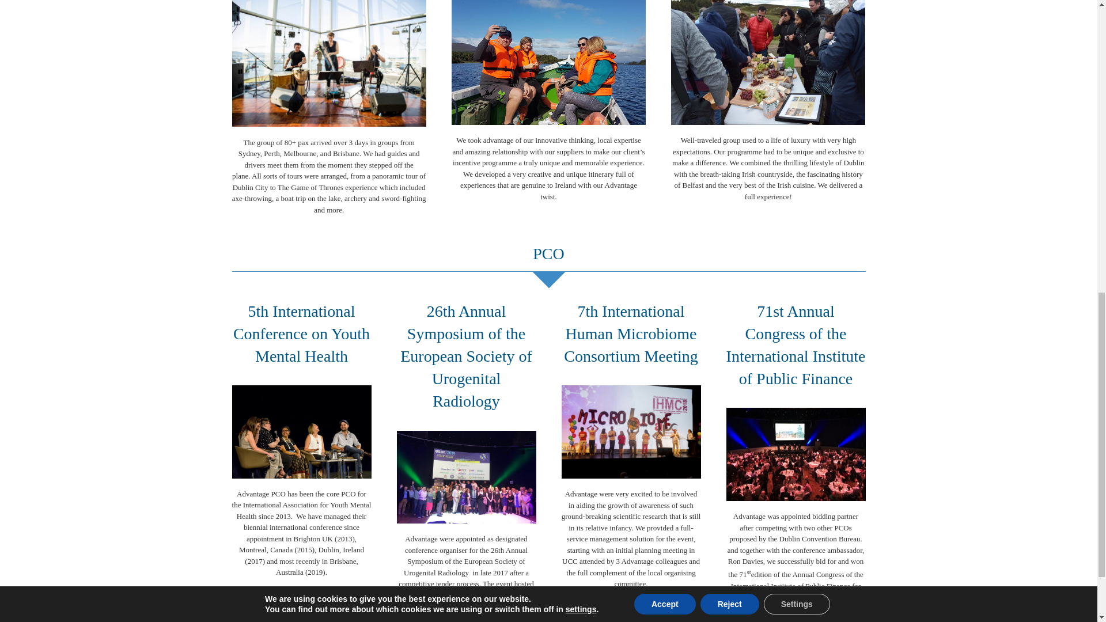 The image size is (1106, 622). Describe the element at coordinates (795, 454) in the screenshot. I see `iipfdinner` at that location.